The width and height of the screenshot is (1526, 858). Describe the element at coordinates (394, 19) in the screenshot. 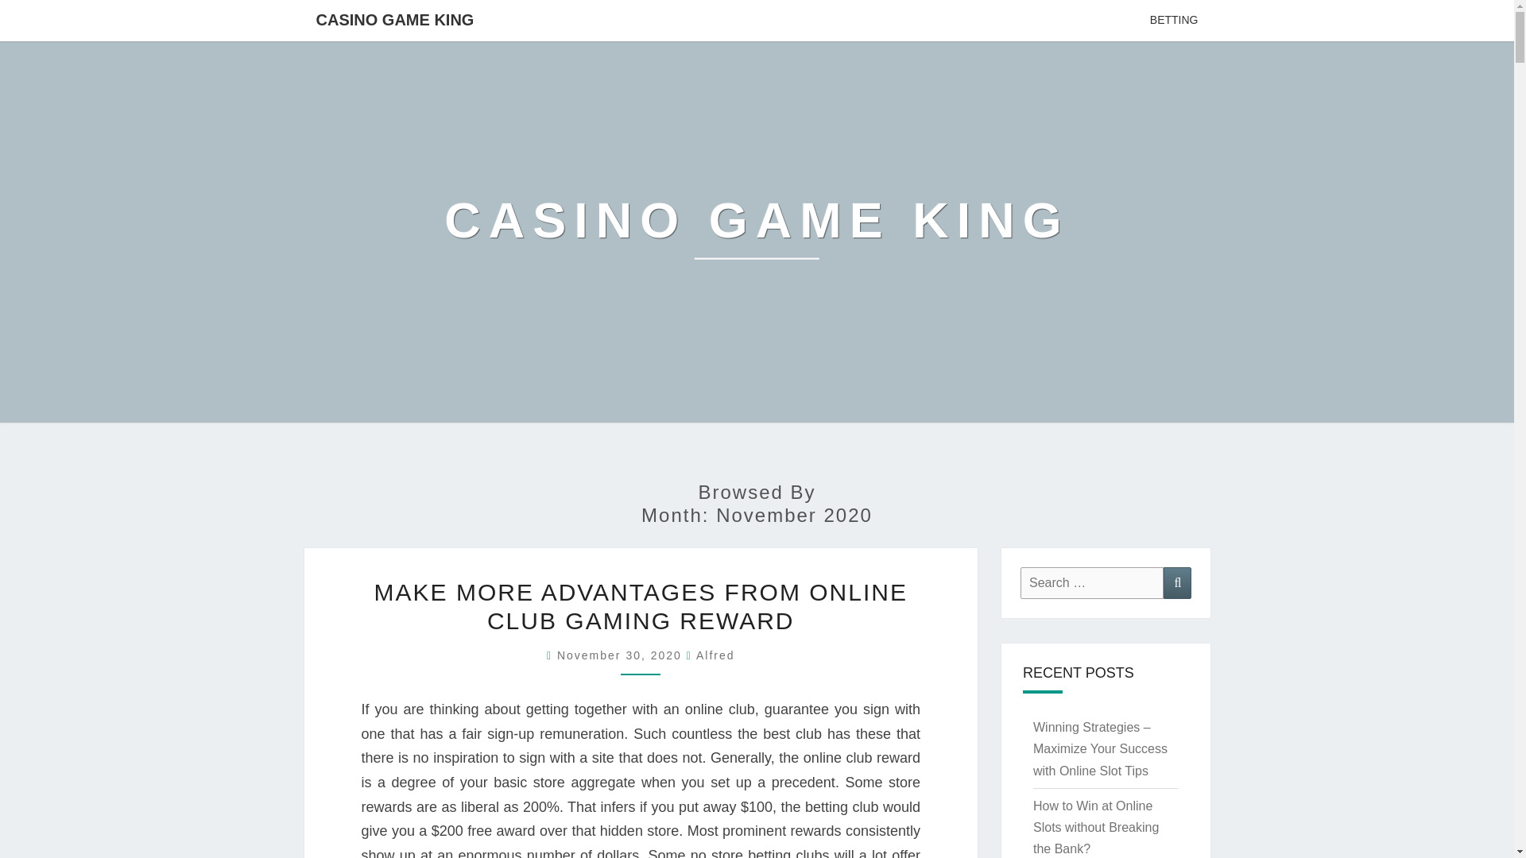

I see `CASINO GAME KING` at that location.